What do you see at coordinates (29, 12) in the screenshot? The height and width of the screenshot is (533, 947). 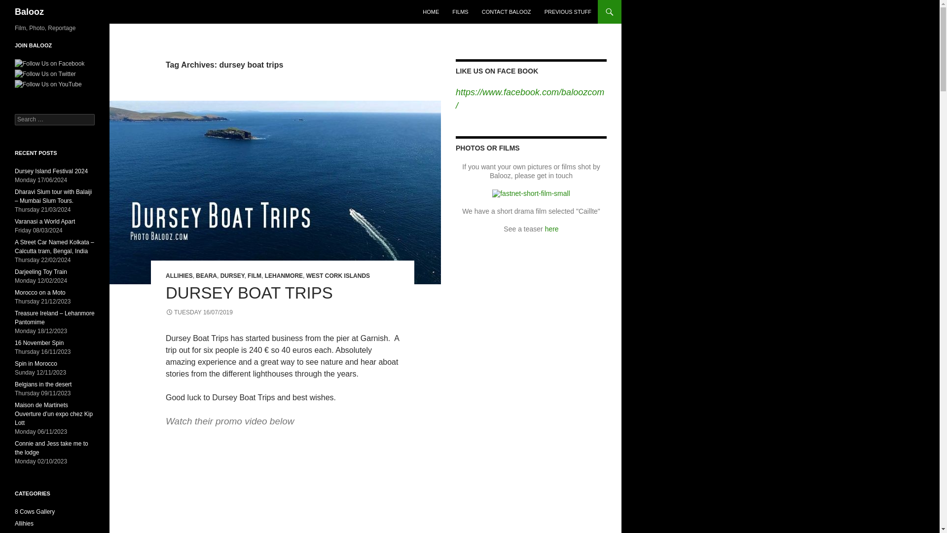 I see `Balooz` at bounding box center [29, 12].